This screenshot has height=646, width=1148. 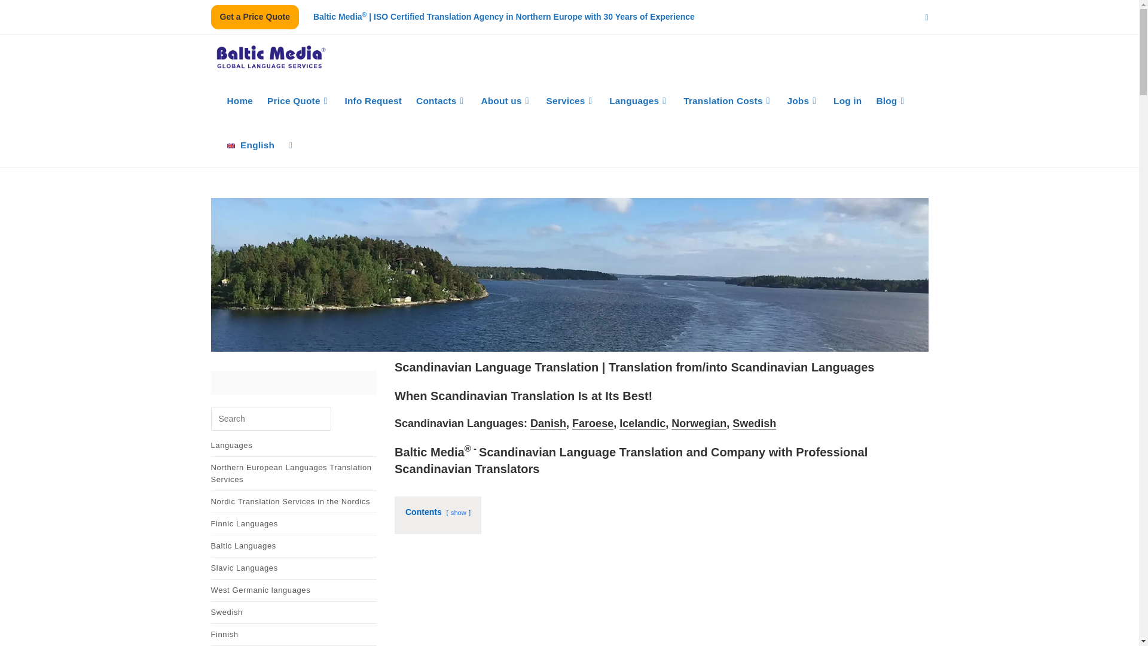 What do you see at coordinates (373, 100) in the screenshot?
I see `Info Request` at bounding box center [373, 100].